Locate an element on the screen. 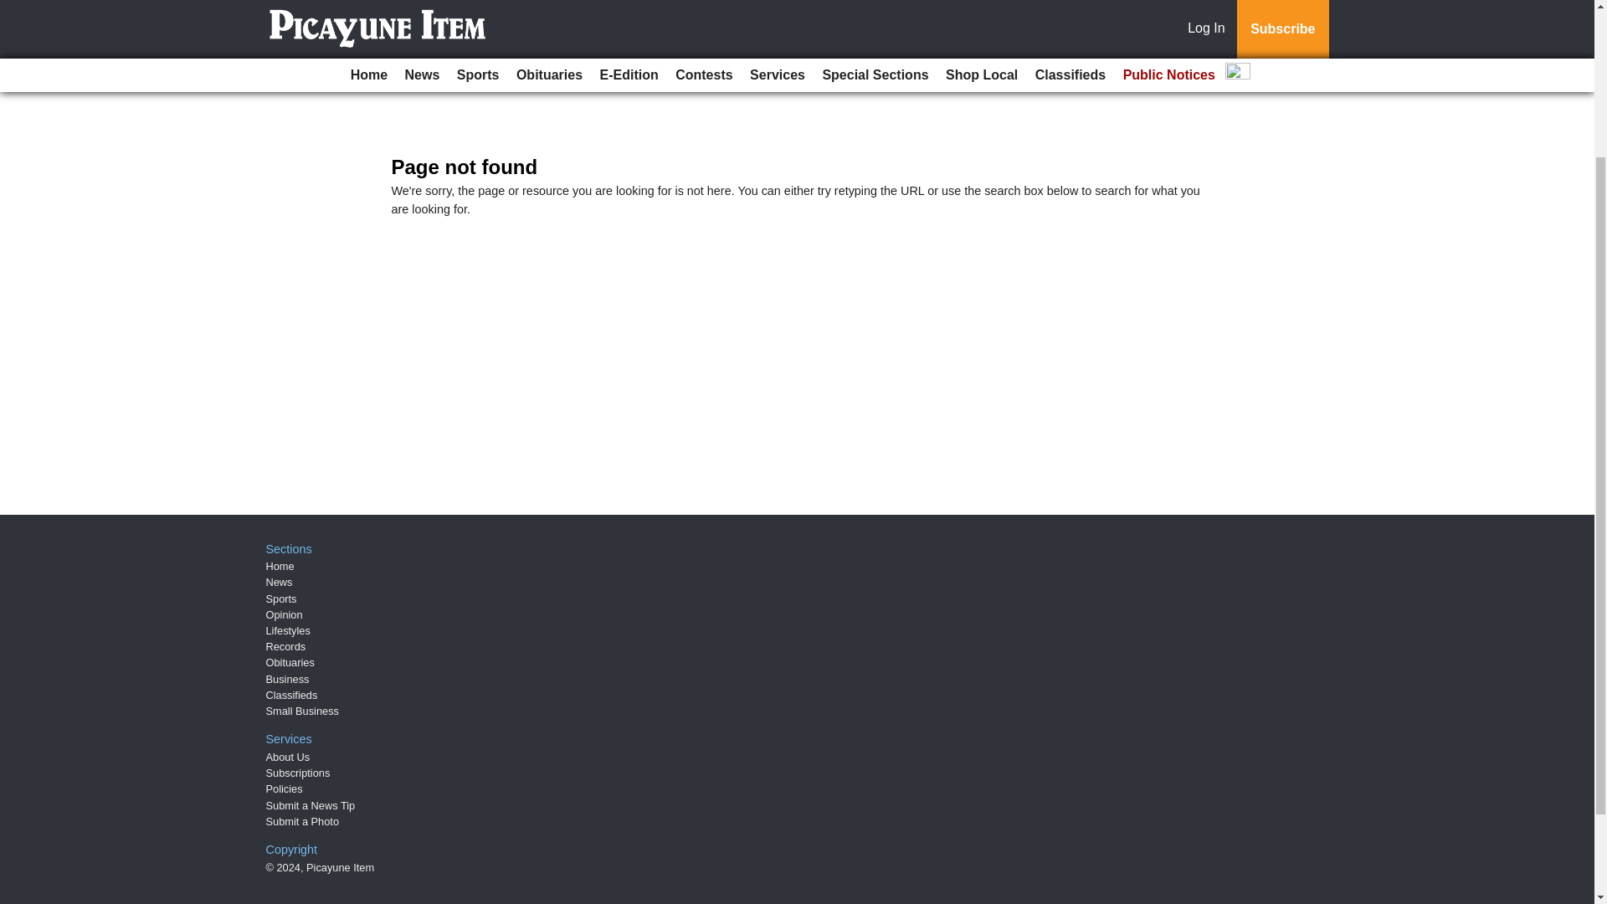 This screenshot has width=1607, height=904. Policies is located at coordinates (285, 788).